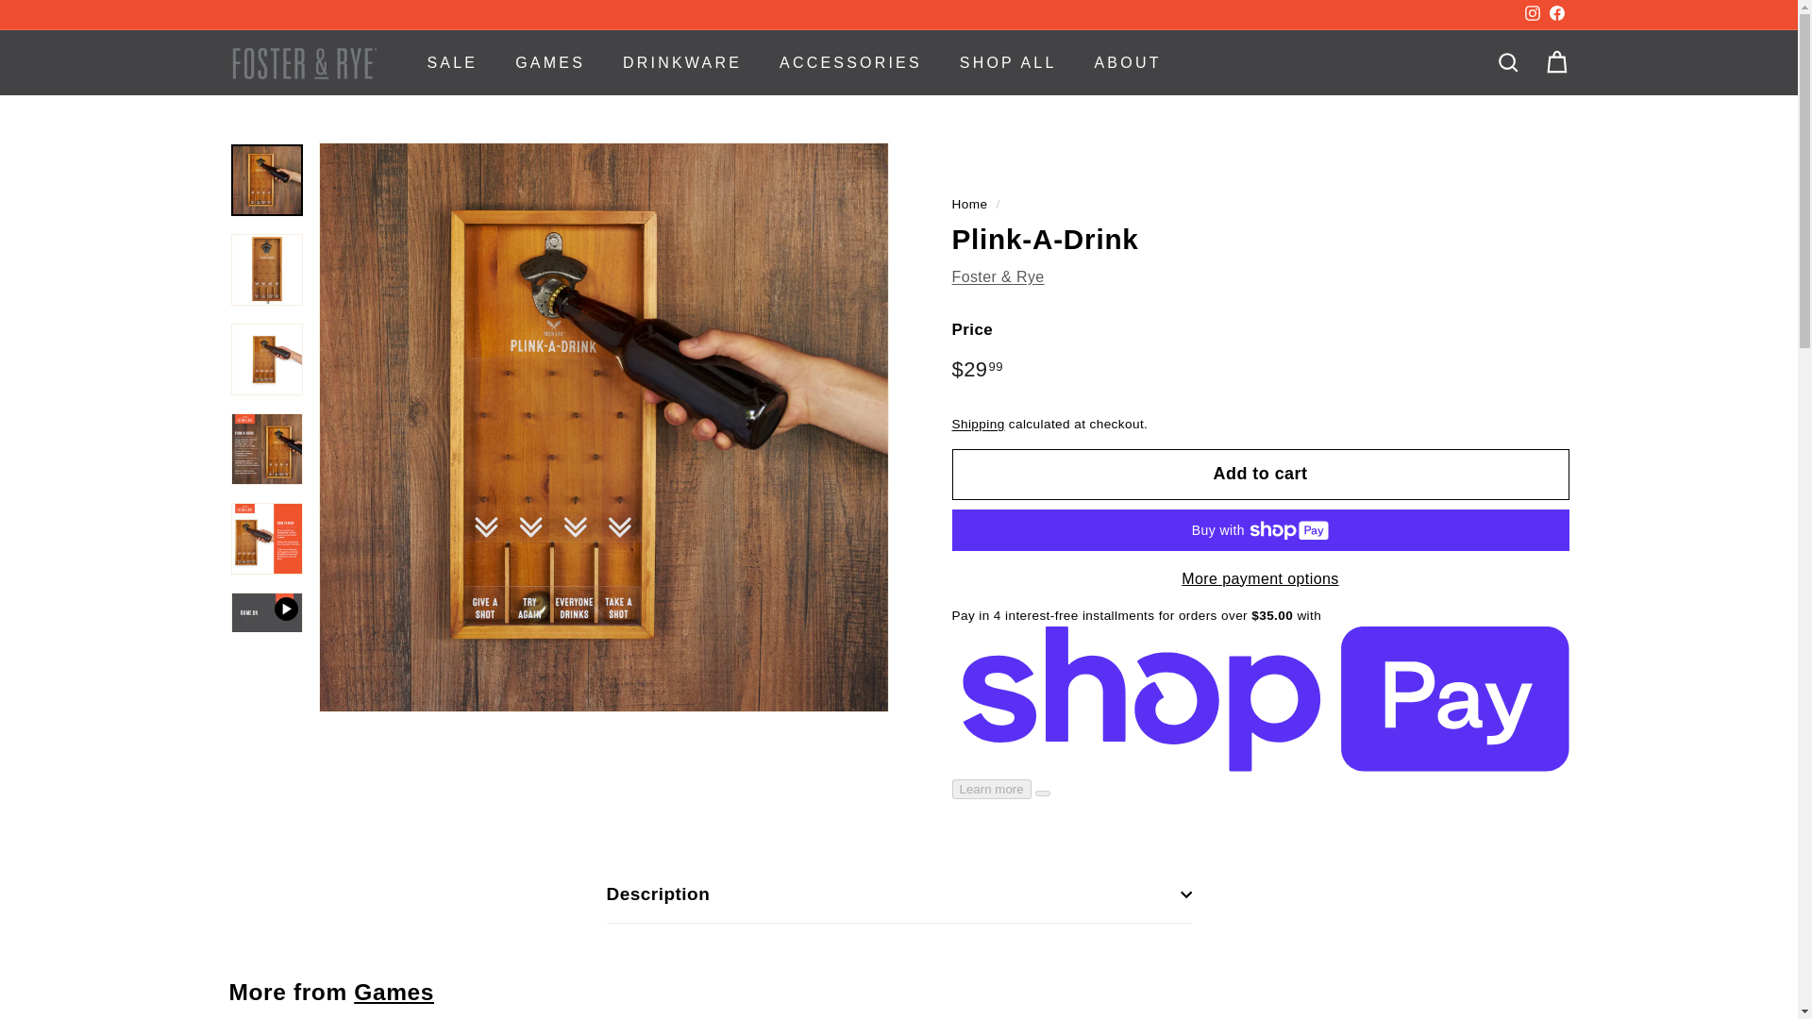 The image size is (1812, 1019). I want to click on SALE, so click(452, 62).